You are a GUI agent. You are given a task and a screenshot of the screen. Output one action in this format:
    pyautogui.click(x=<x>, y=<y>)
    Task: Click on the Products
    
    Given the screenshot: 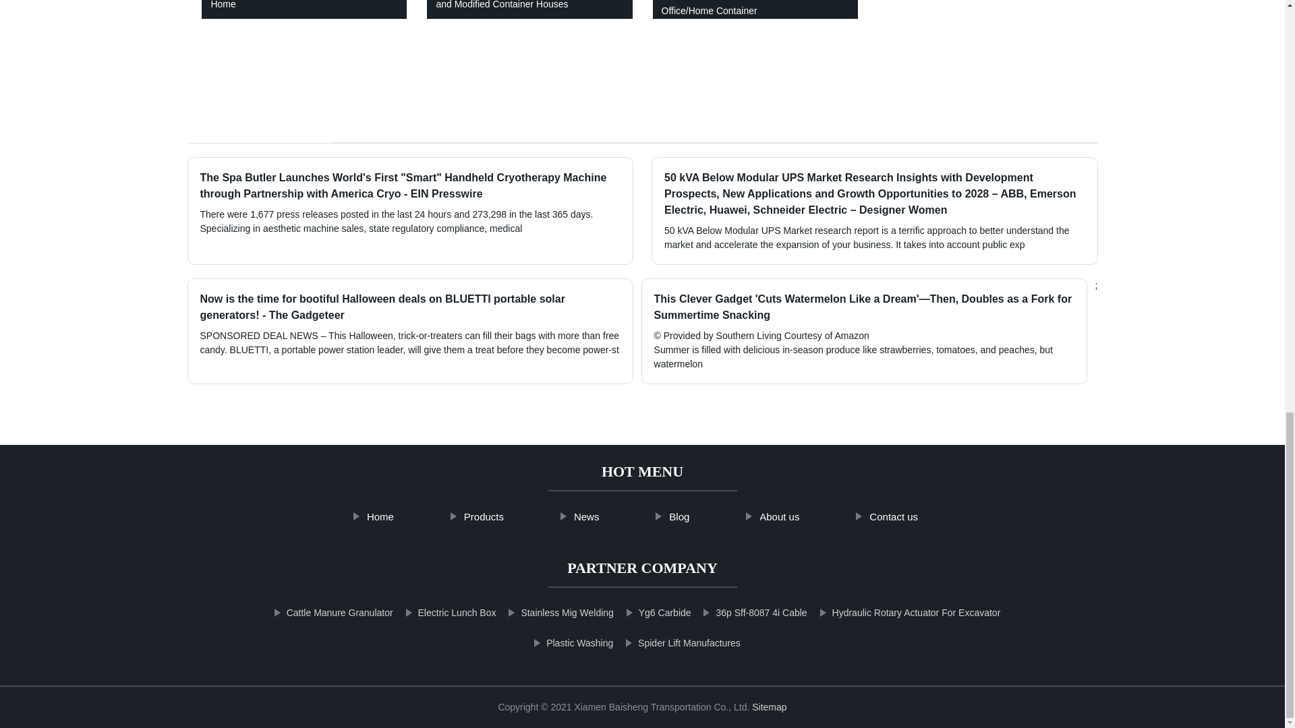 What is the action you would take?
    pyautogui.click(x=484, y=518)
    